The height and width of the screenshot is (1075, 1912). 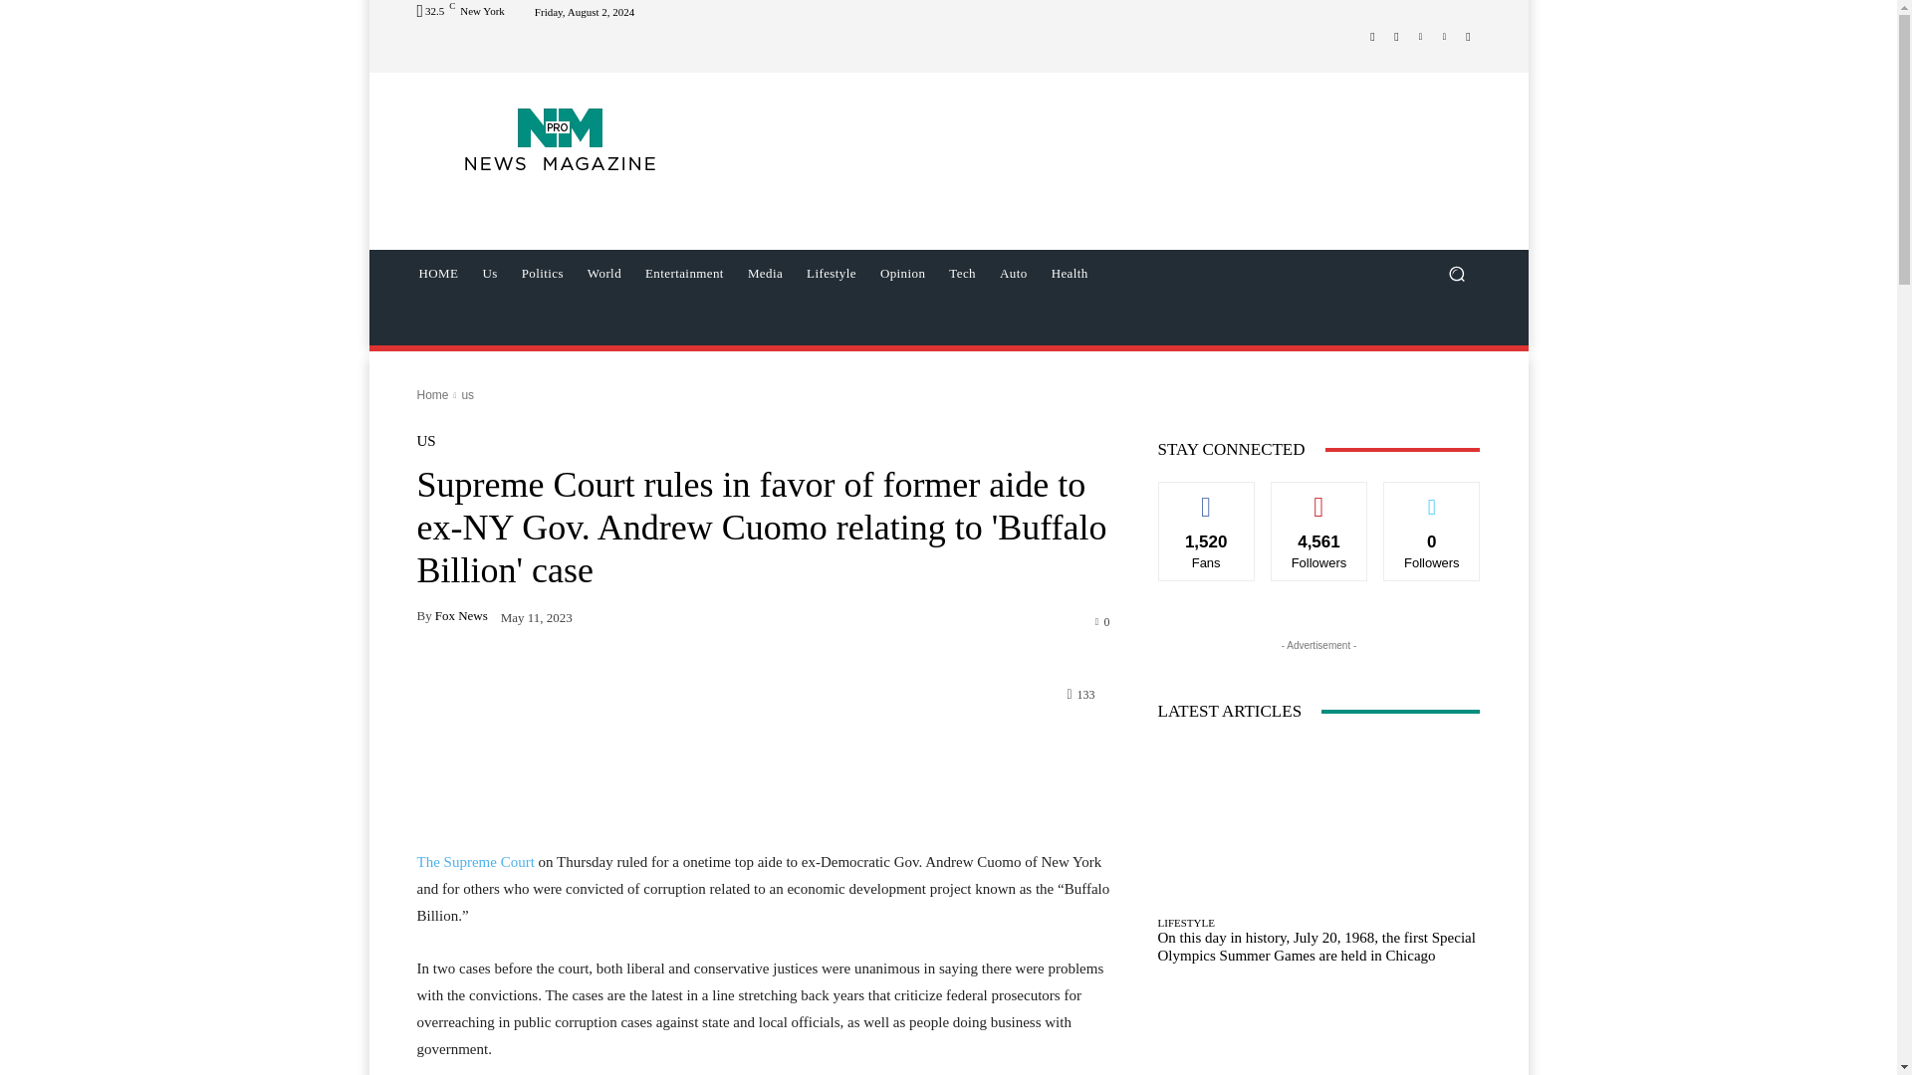 I want to click on Entertainment, so click(x=684, y=273).